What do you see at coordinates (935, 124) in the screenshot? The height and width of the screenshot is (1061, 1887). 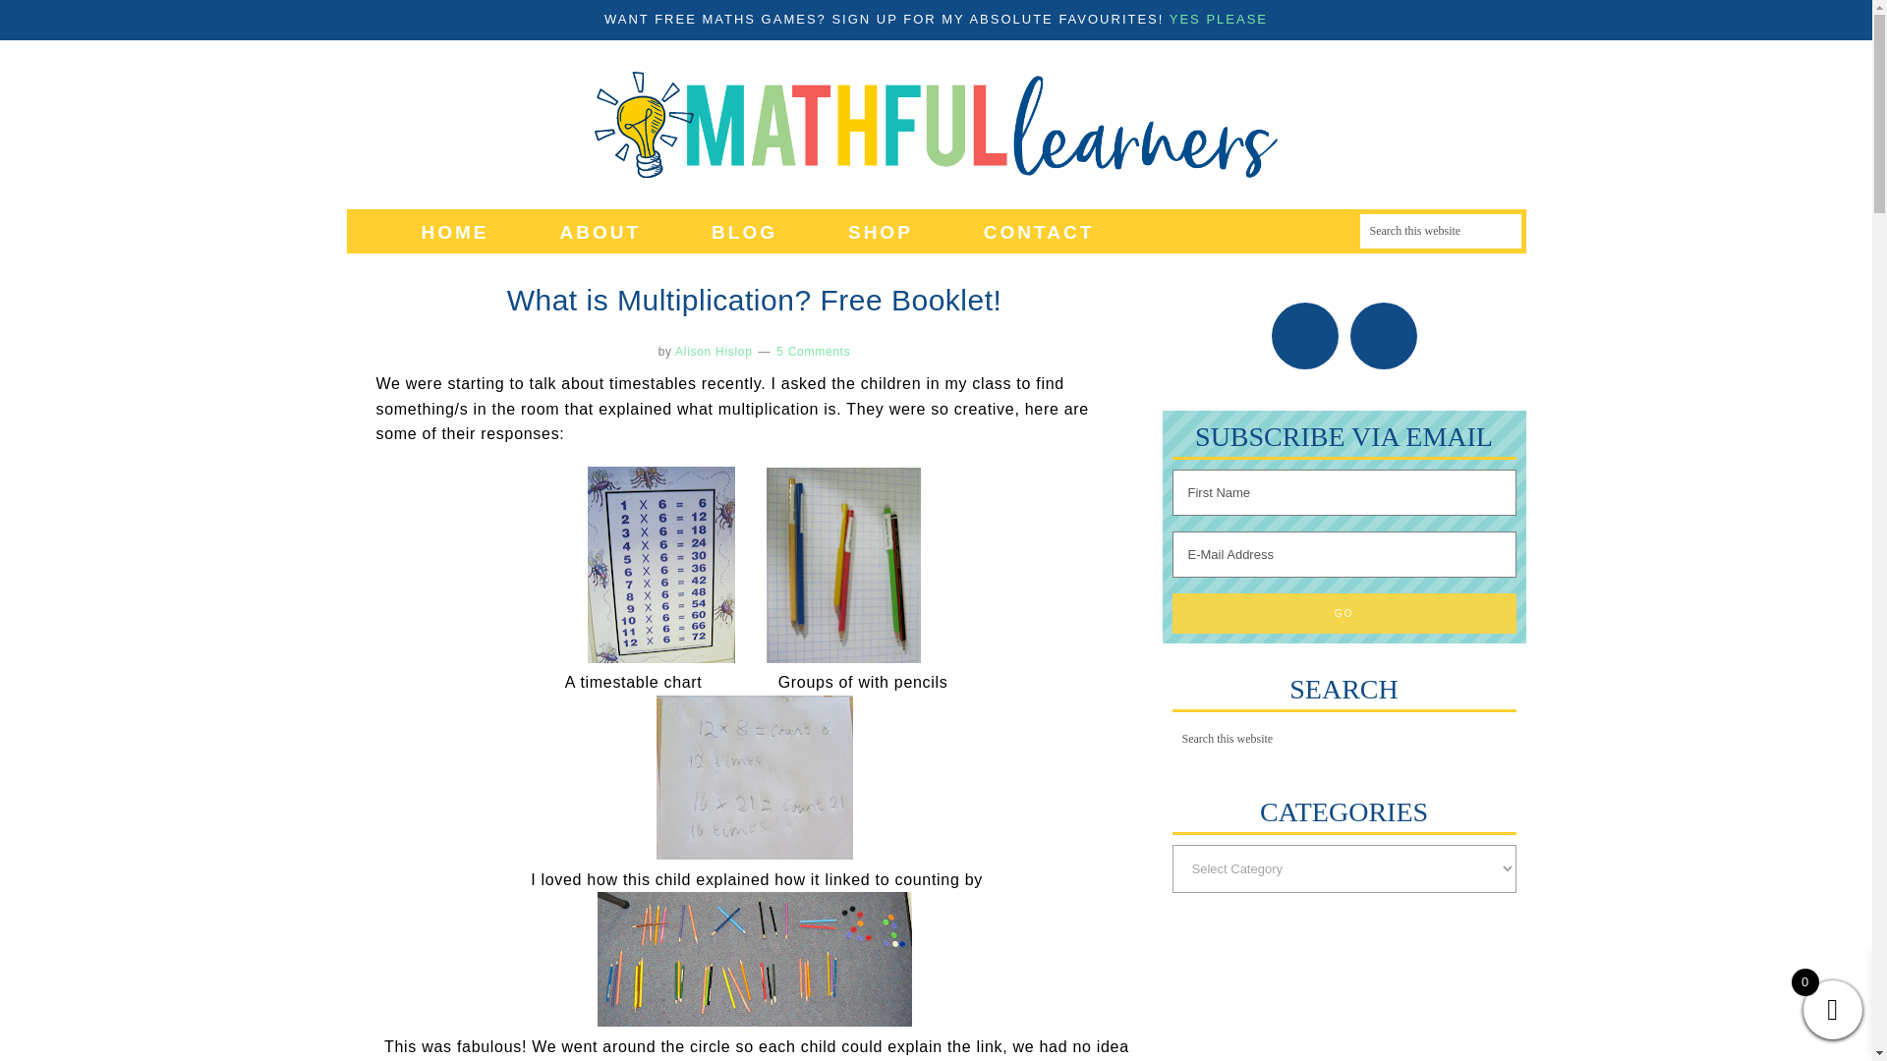 I see `MATHFUL LEARNERS` at bounding box center [935, 124].